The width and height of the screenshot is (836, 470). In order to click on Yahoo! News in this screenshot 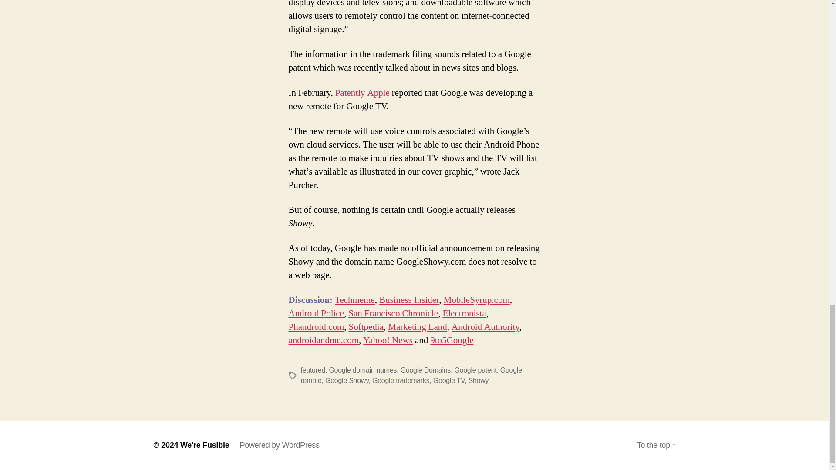, I will do `click(388, 340)`.